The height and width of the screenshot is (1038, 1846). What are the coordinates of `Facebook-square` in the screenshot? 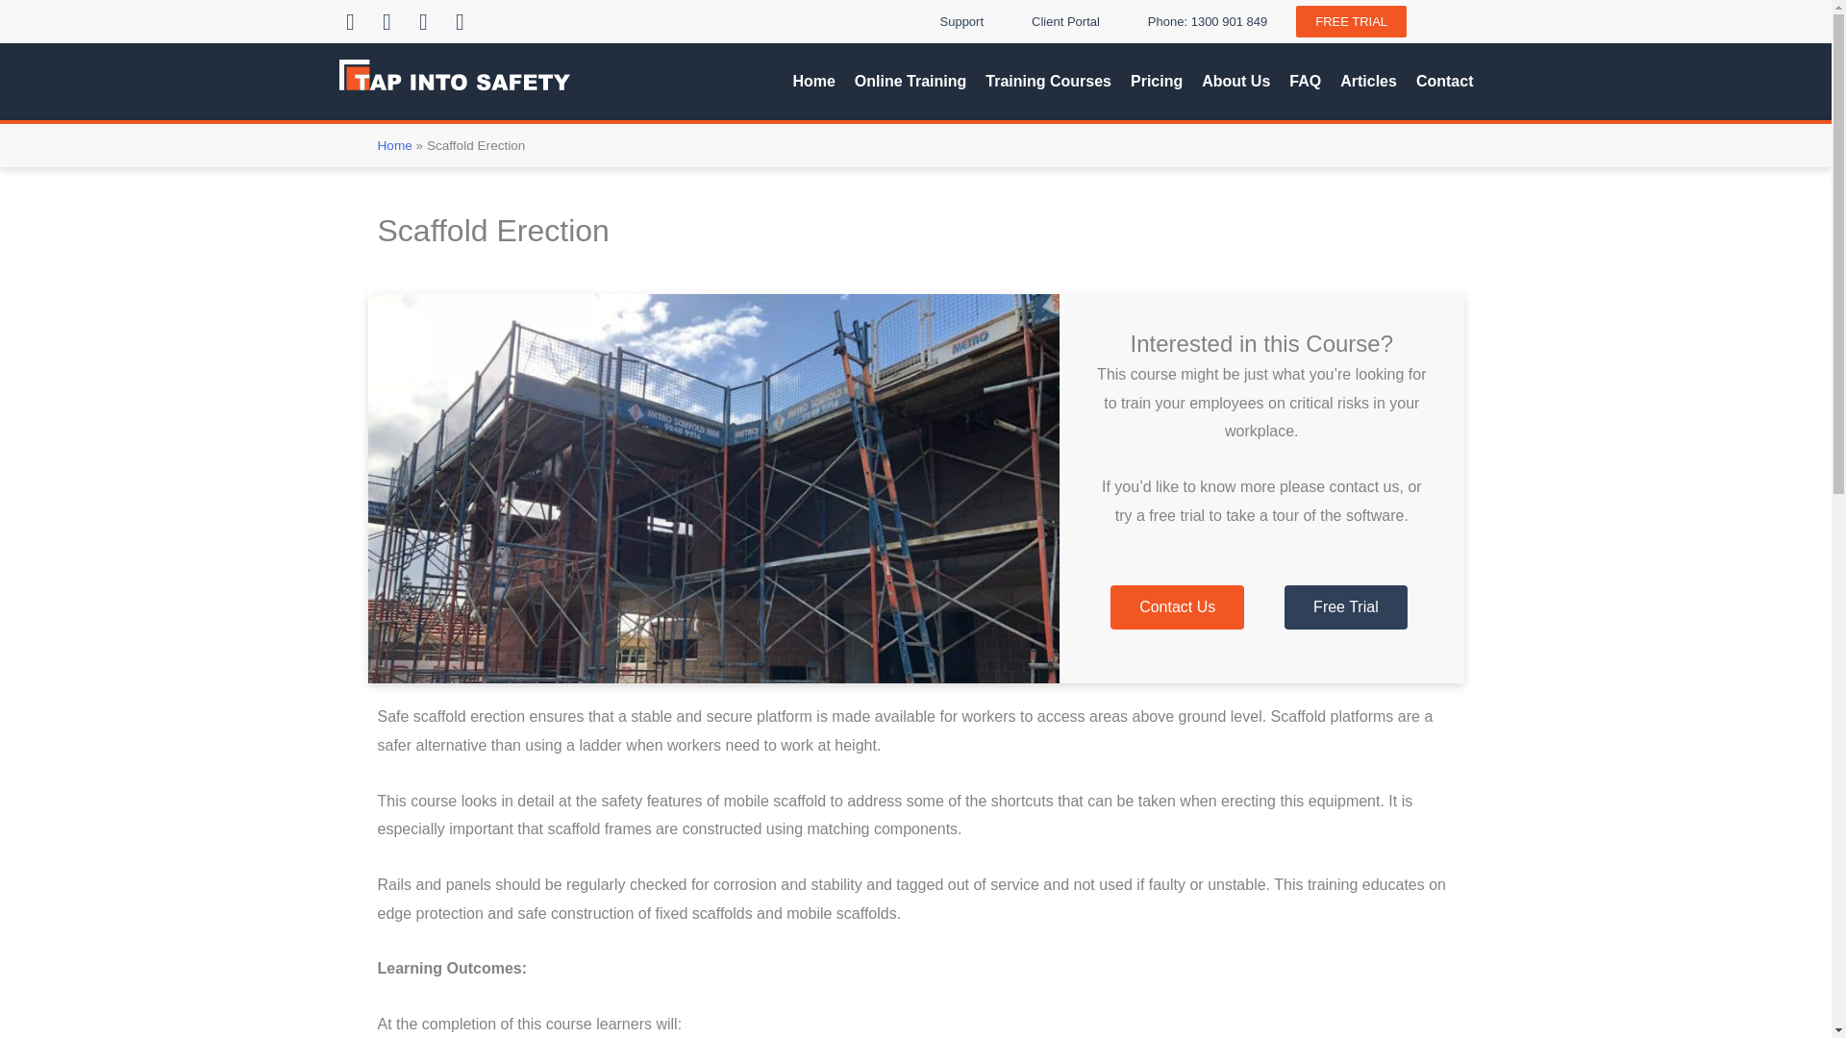 It's located at (387, 20).